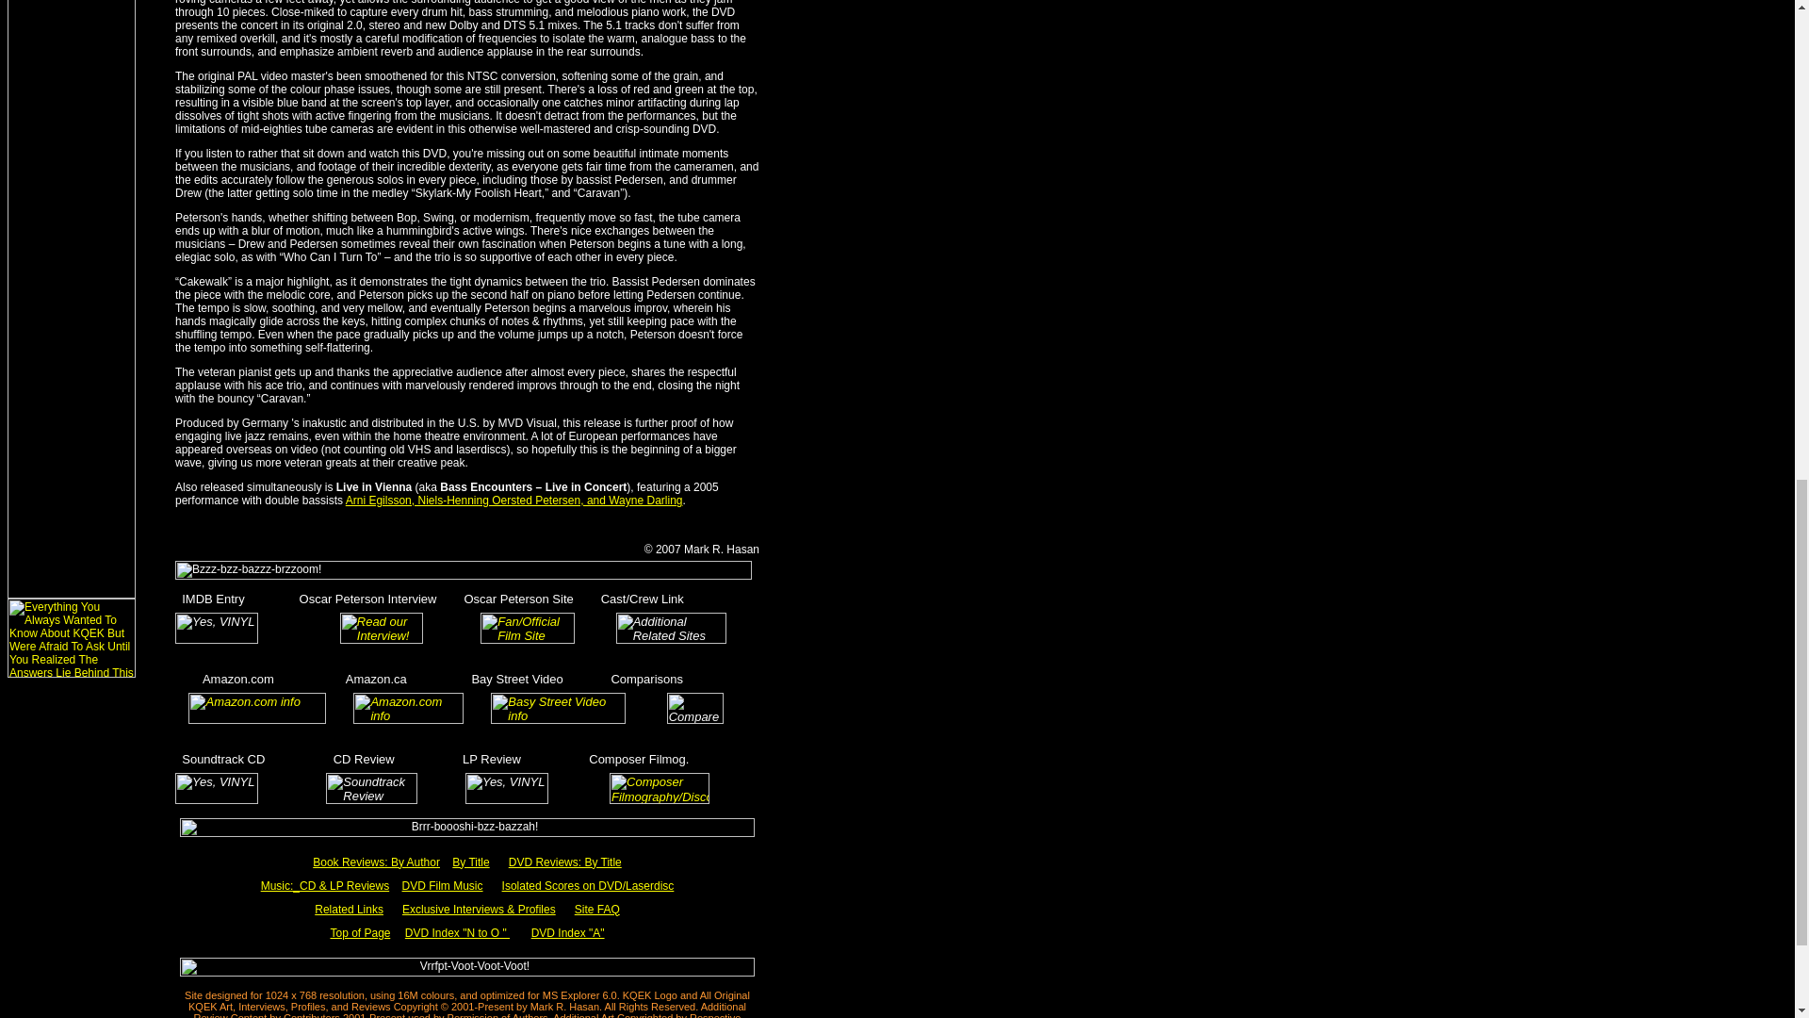 Image resolution: width=1809 pixels, height=1018 pixels. What do you see at coordinates (567, 931) in the screenshot?
I see `DVD Index "A"` at bounding box center [567, 931].